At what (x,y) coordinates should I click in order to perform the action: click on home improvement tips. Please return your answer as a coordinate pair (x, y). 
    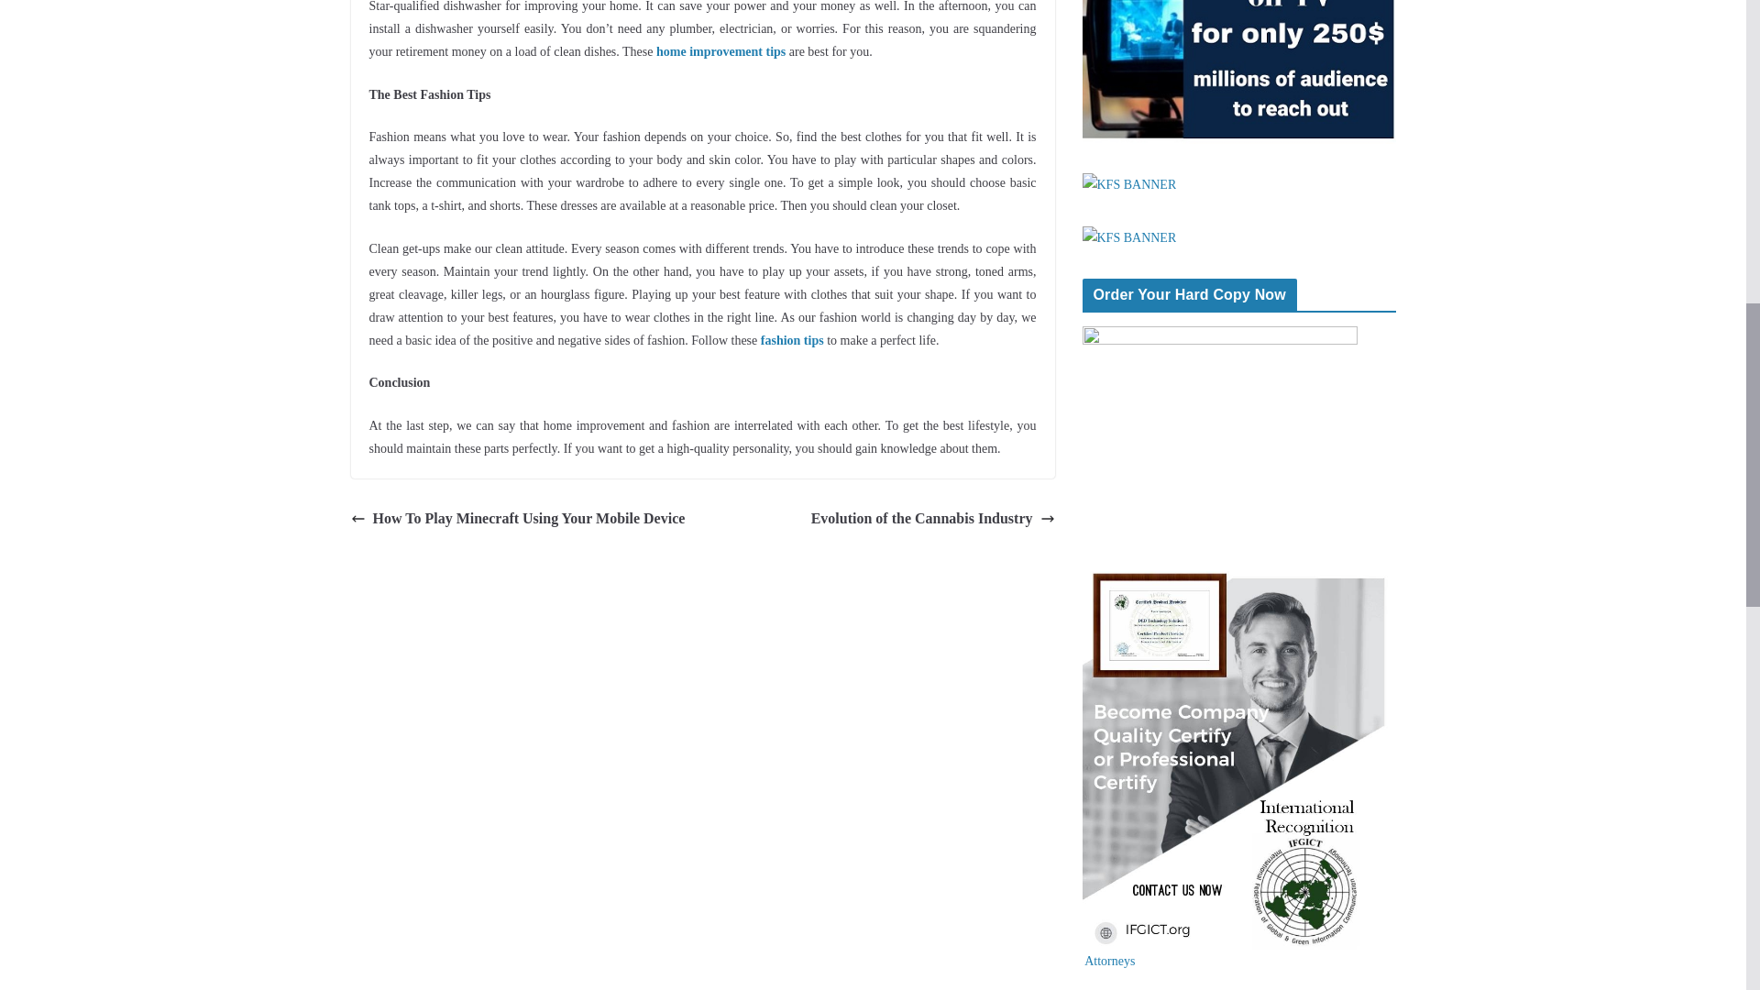
    Looking at the image, I should click on (722, 51).